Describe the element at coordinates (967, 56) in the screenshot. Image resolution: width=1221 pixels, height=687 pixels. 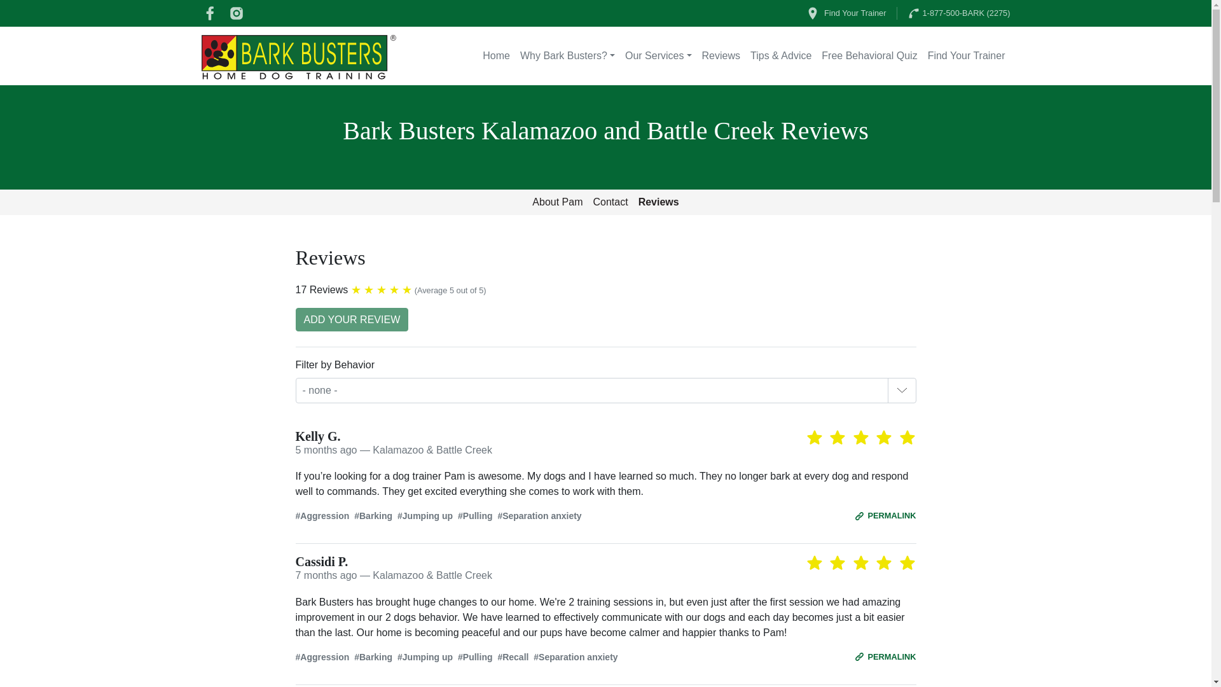
I see `Find Your Trainer` at that location.